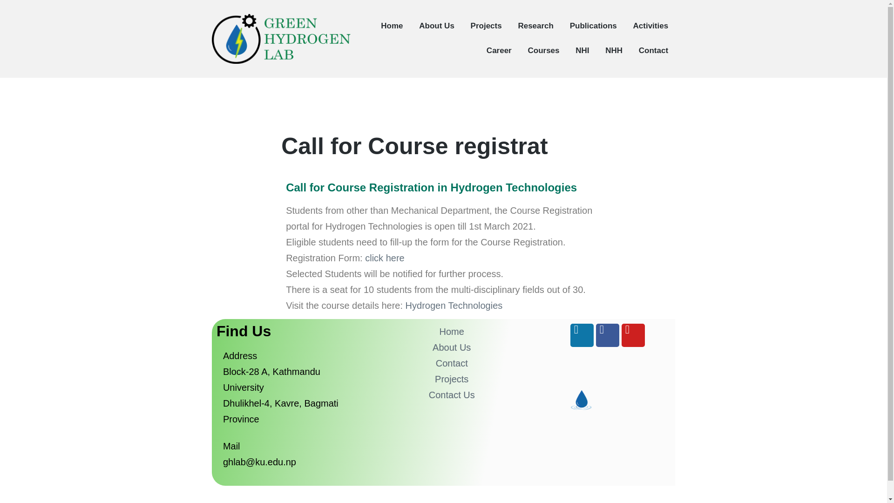 Image resolution: width=894 pixels, height=503 pixels. What do you see at coordinates (452, 331) in the screenshot?
I see `Home` at bounding box center [452, 331].